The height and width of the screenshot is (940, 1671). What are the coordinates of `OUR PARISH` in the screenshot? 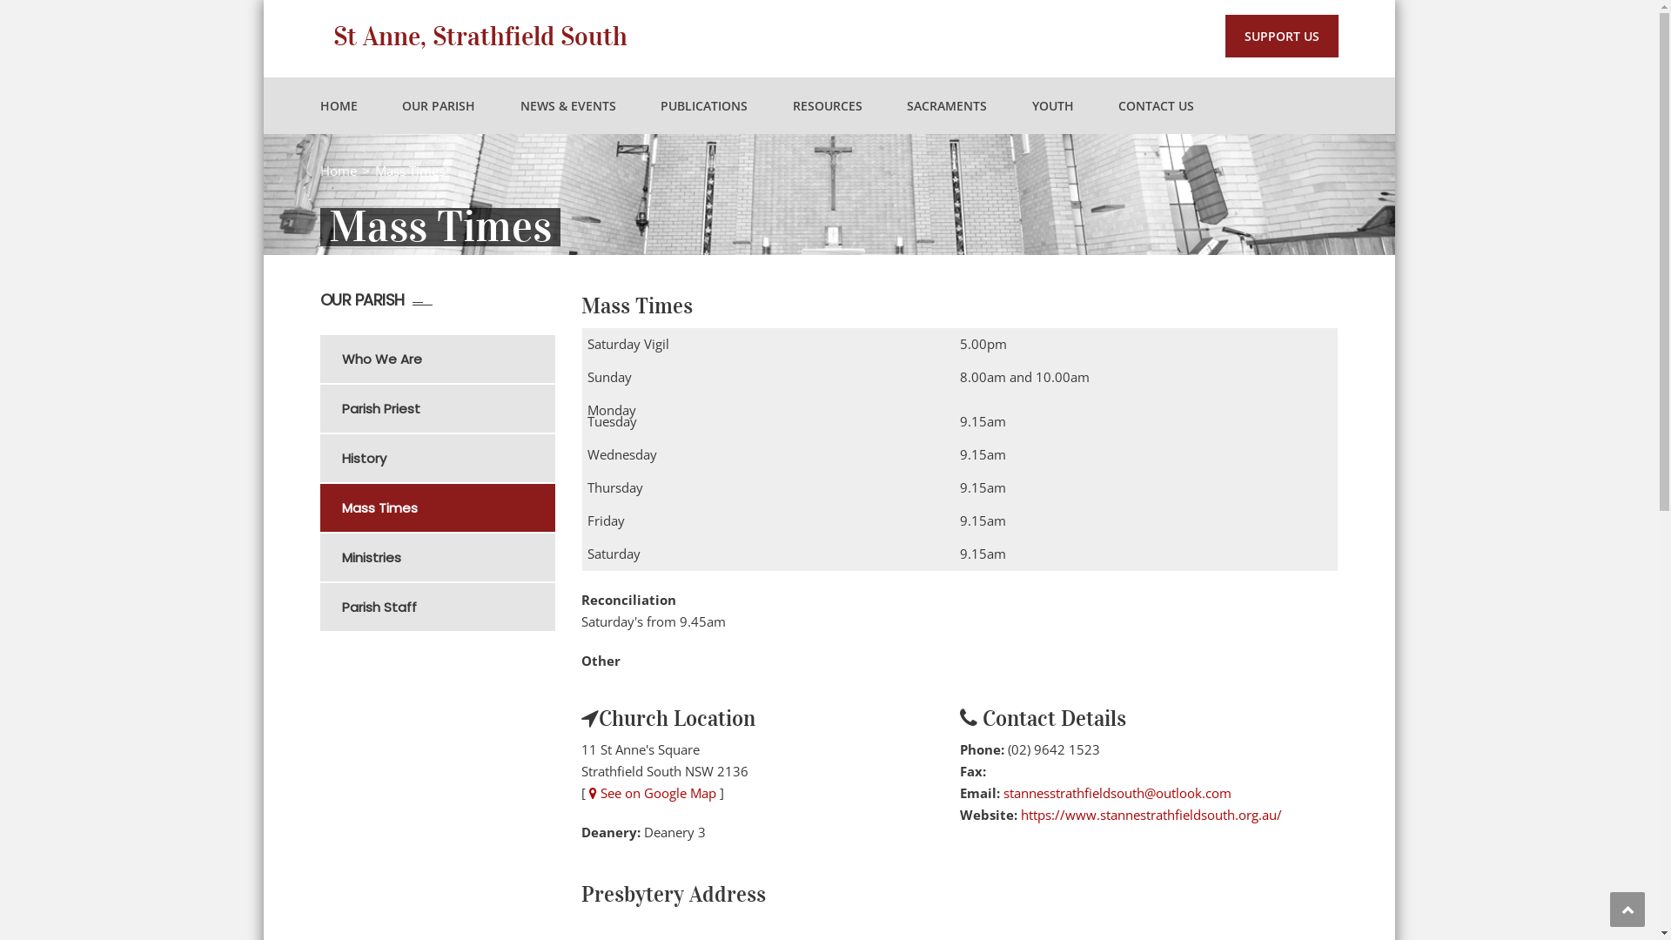 It's located at (439, 106).